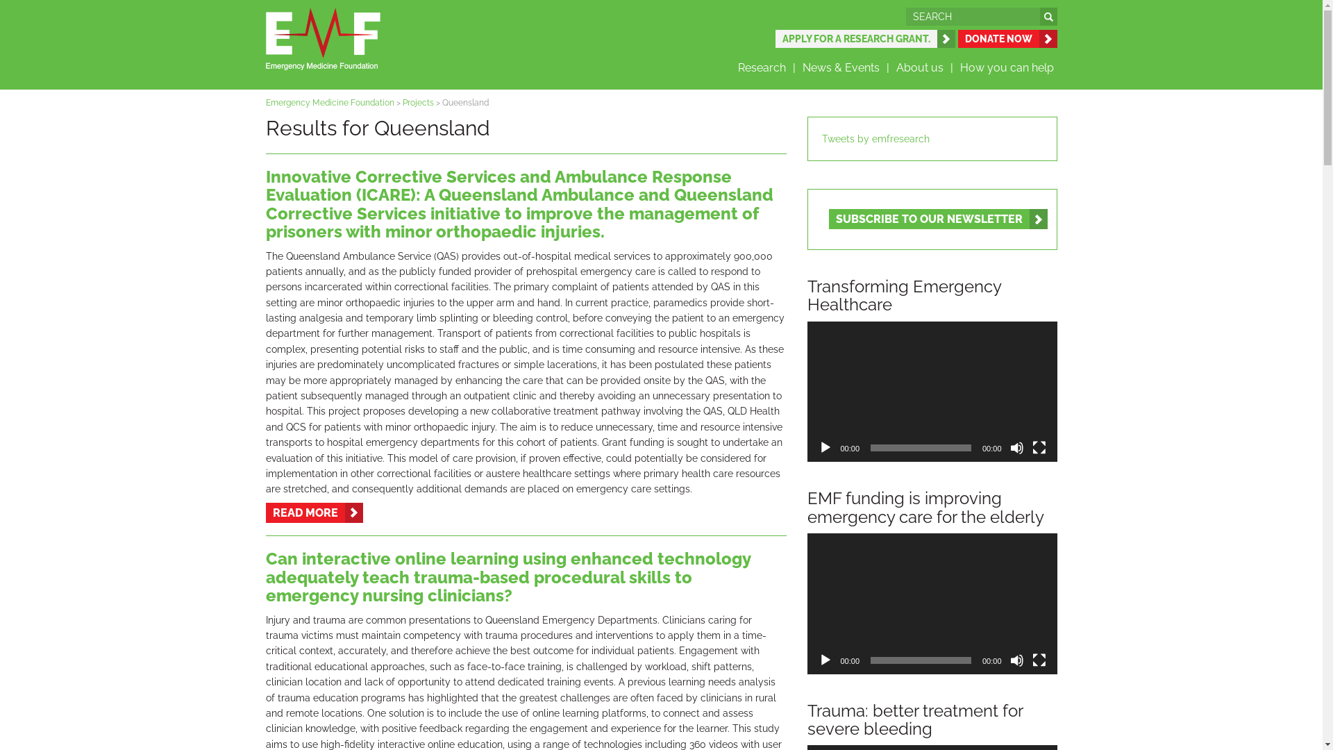 The image size is (1333, 750). What do you see at coordinates (925, 68) in the screenshot?
I see `About us` at bounding box center [925, 68].